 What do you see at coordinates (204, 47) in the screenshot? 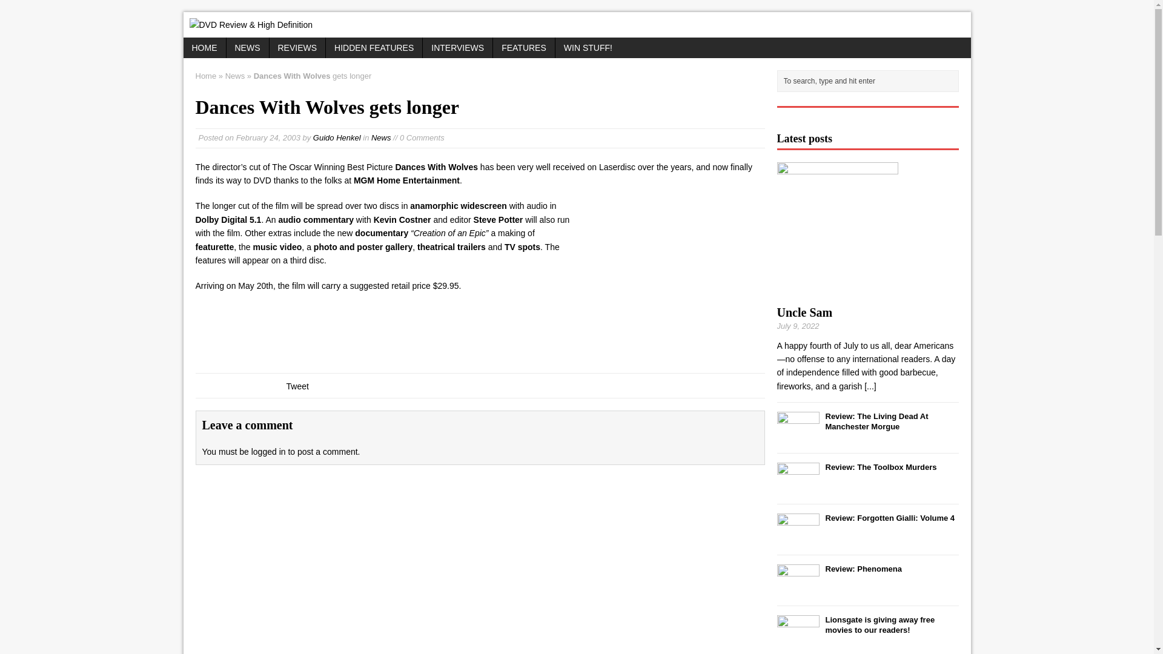
I see `HOME` at bounding box center [204, 47].